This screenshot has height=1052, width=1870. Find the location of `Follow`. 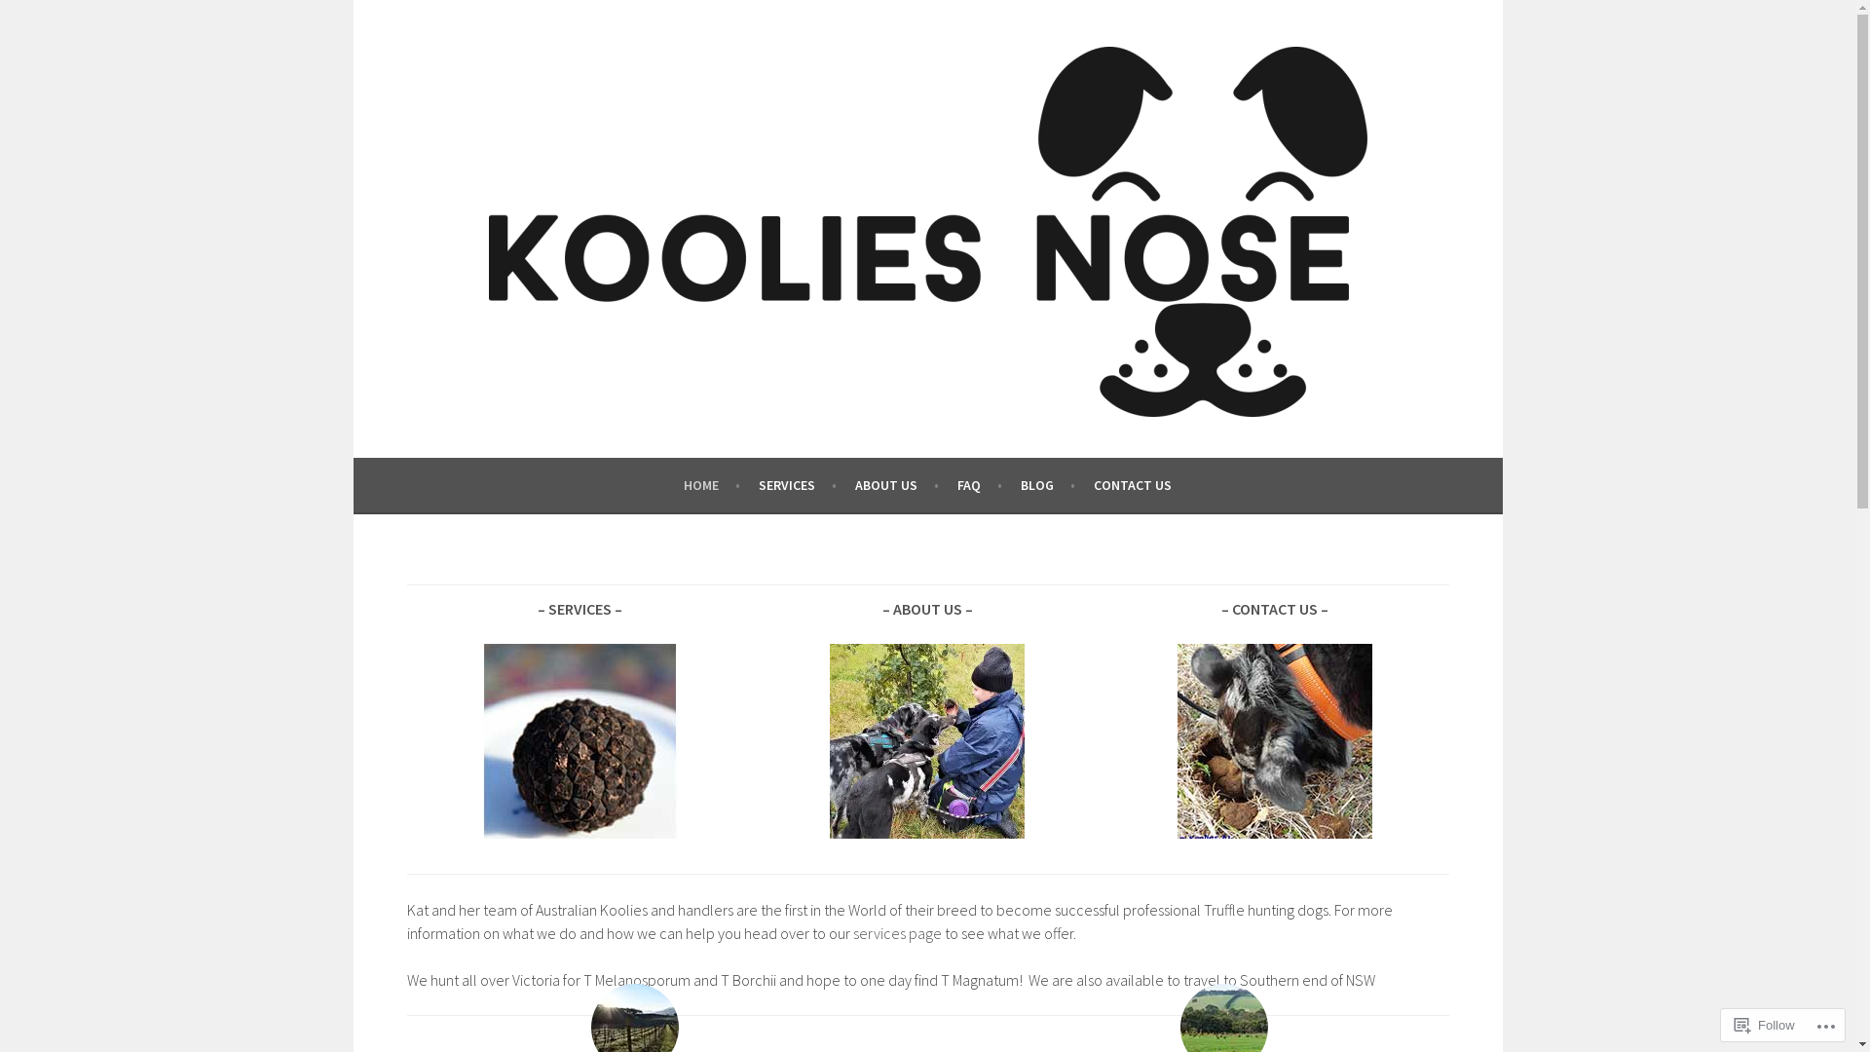

Follow is located at coordinates (1765, 1025).